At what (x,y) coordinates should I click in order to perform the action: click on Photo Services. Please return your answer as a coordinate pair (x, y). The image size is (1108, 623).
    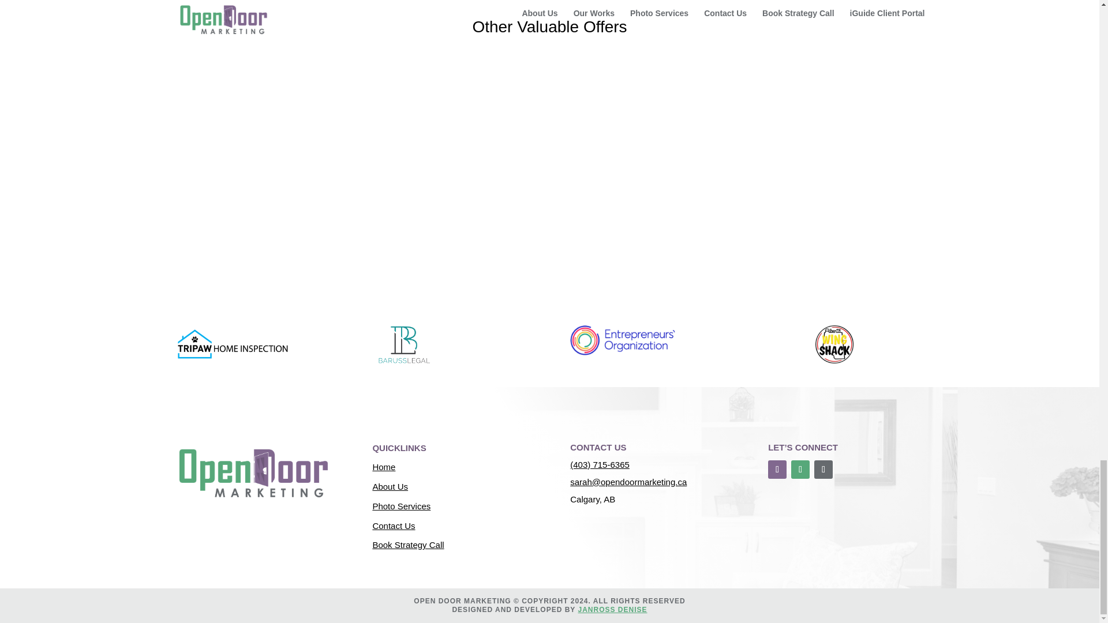
    Looking at the image, I should click on (402, 506).